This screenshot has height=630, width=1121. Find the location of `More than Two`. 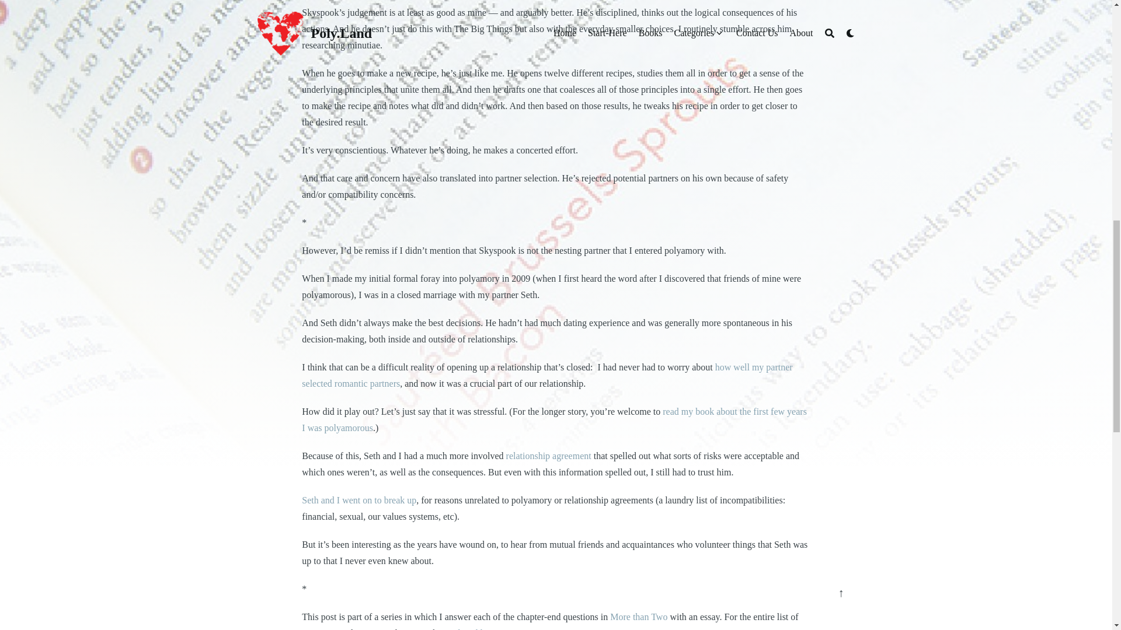

More than Two is located at coordinates (638, 616).